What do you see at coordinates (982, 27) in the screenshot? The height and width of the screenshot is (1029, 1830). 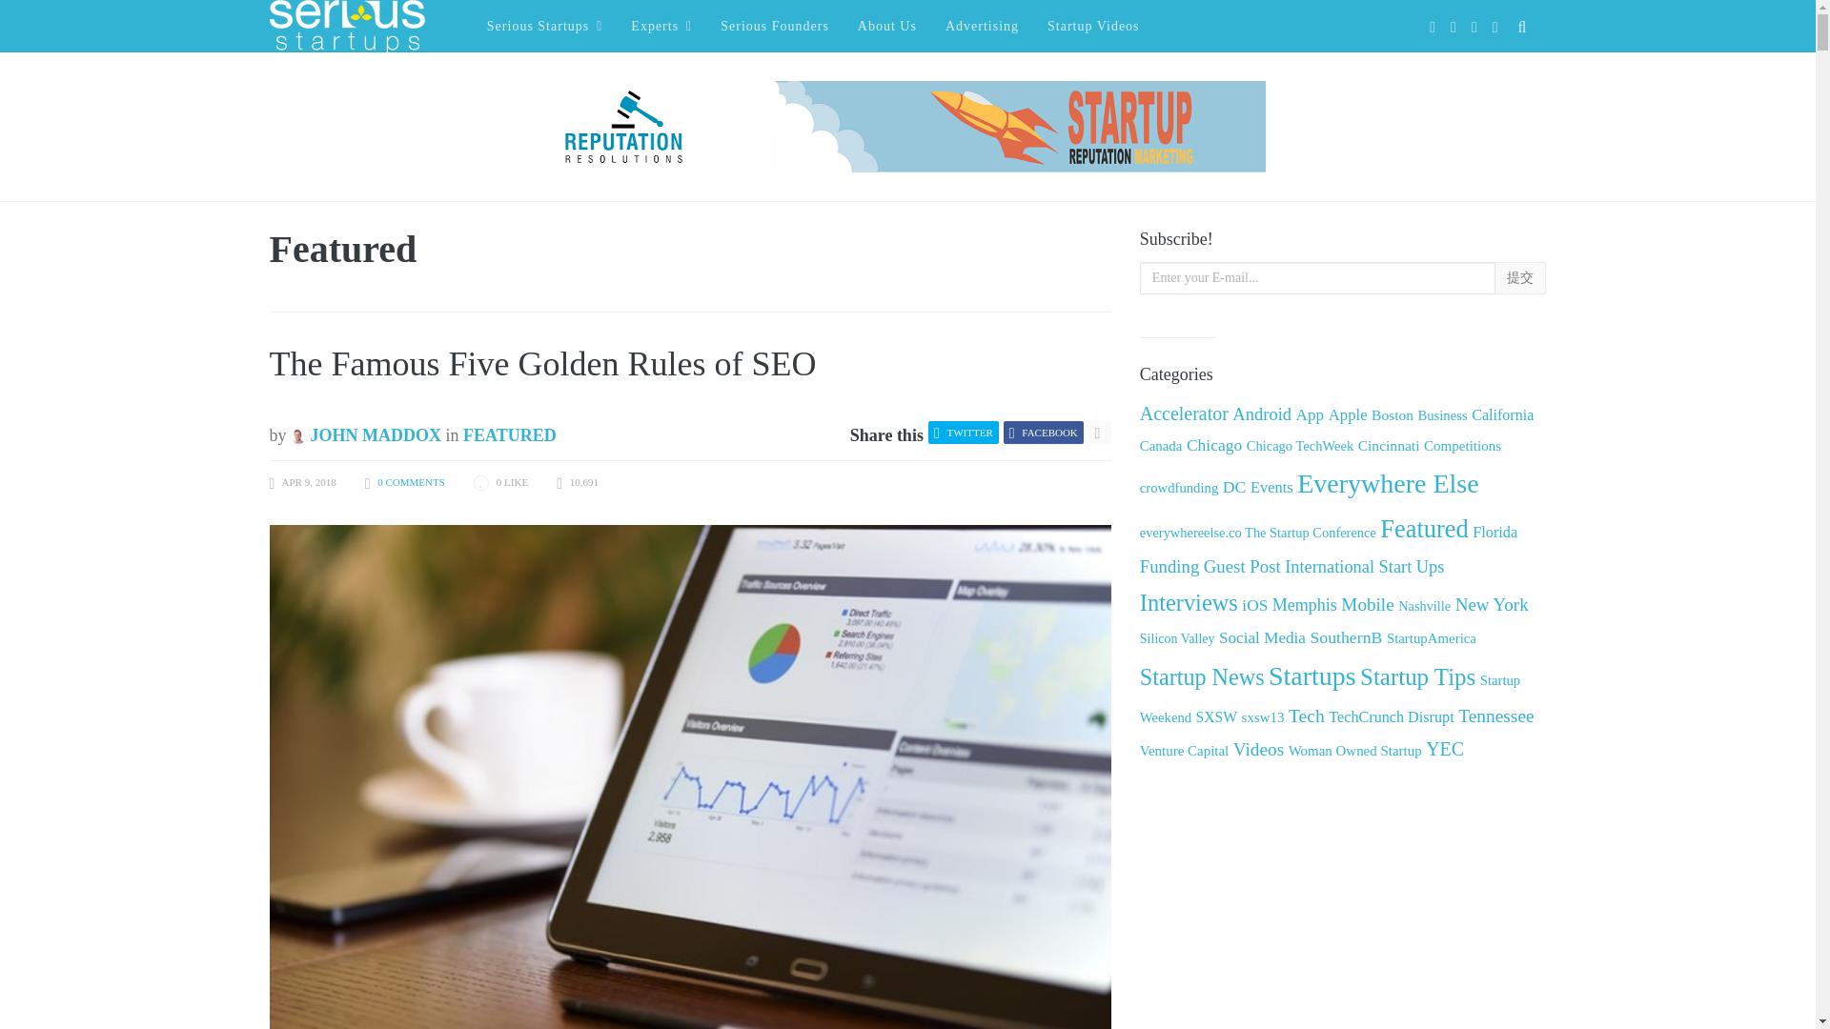 I see `Advertising` at bounding box center [982, 27].